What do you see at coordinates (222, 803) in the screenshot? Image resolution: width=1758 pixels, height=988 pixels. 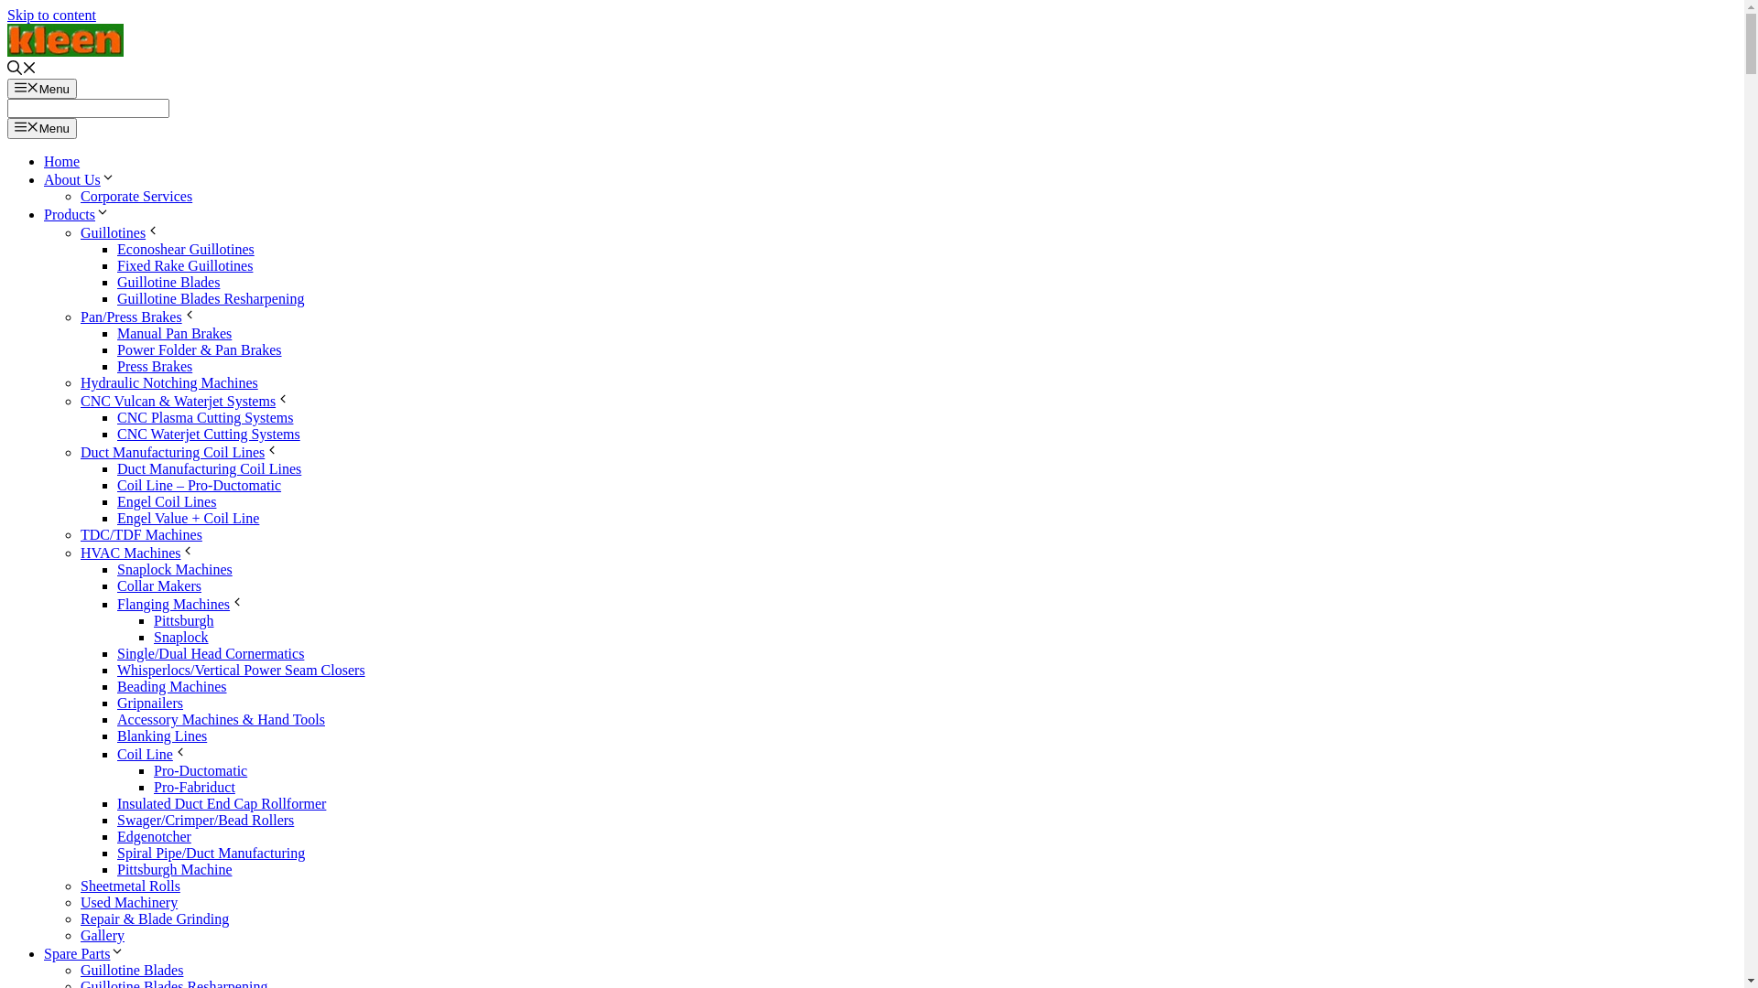 I see `Insulated Duct End Cap Rollformer` at bounding box center [222, 803].